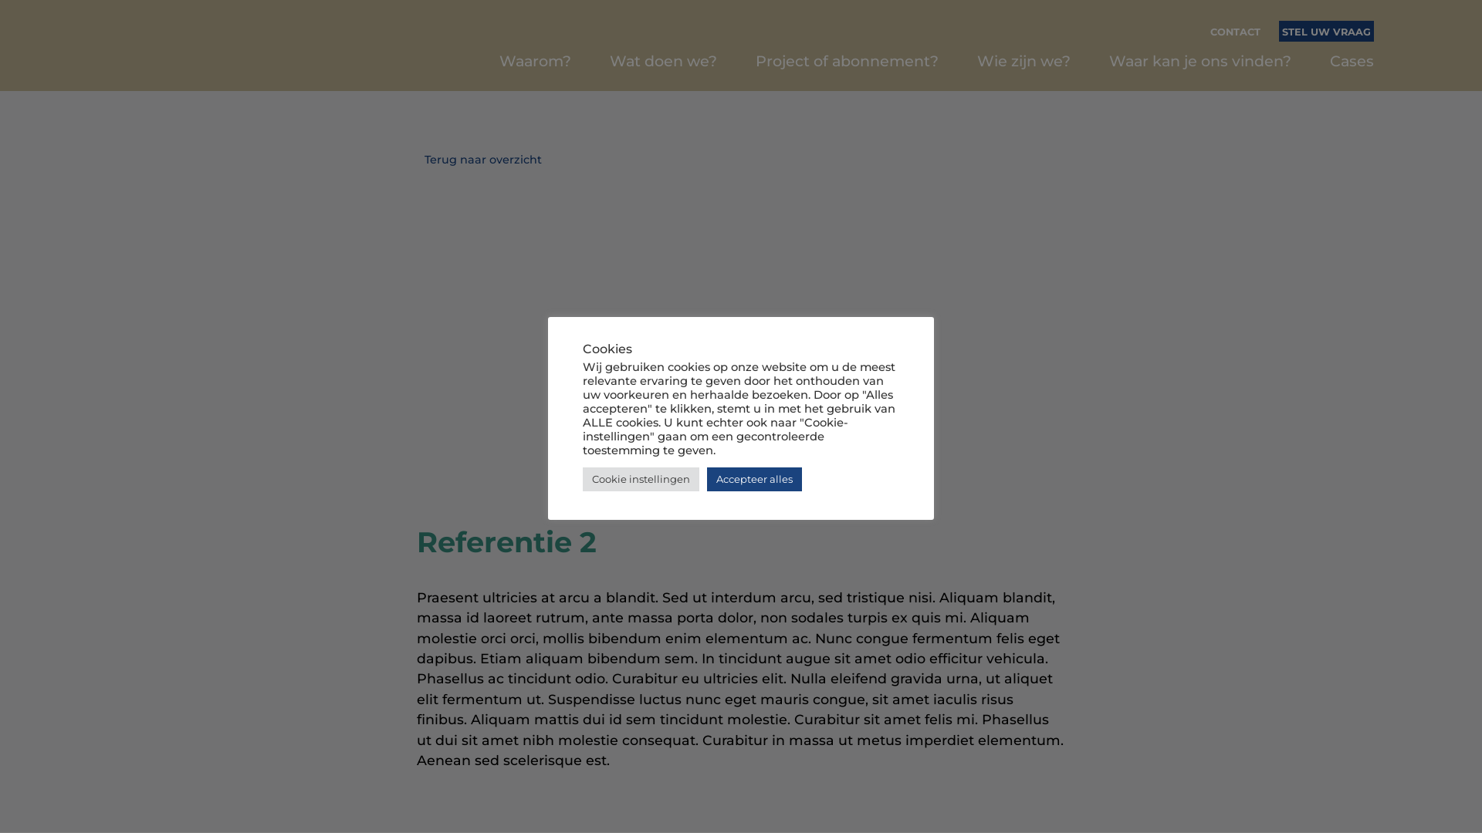 The height and width of the screenshot is (833, 1482). What do you see at coordinates (536, 71) in the screenshot?
I see `Waarom?` at bounding box center [536, 71].